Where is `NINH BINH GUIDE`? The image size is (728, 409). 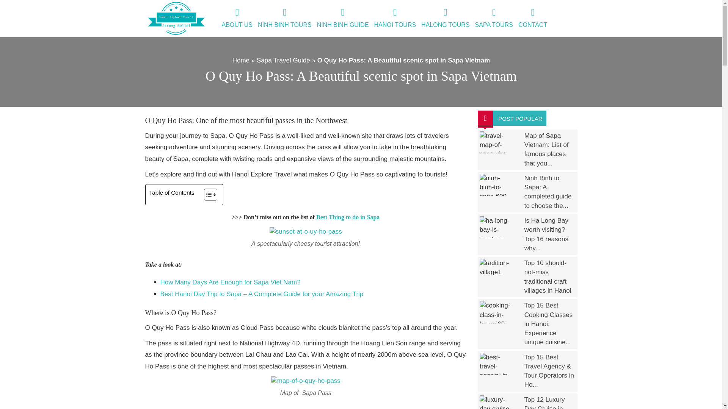 NINH BINH GUIDE is located at coordinates (343, 19).